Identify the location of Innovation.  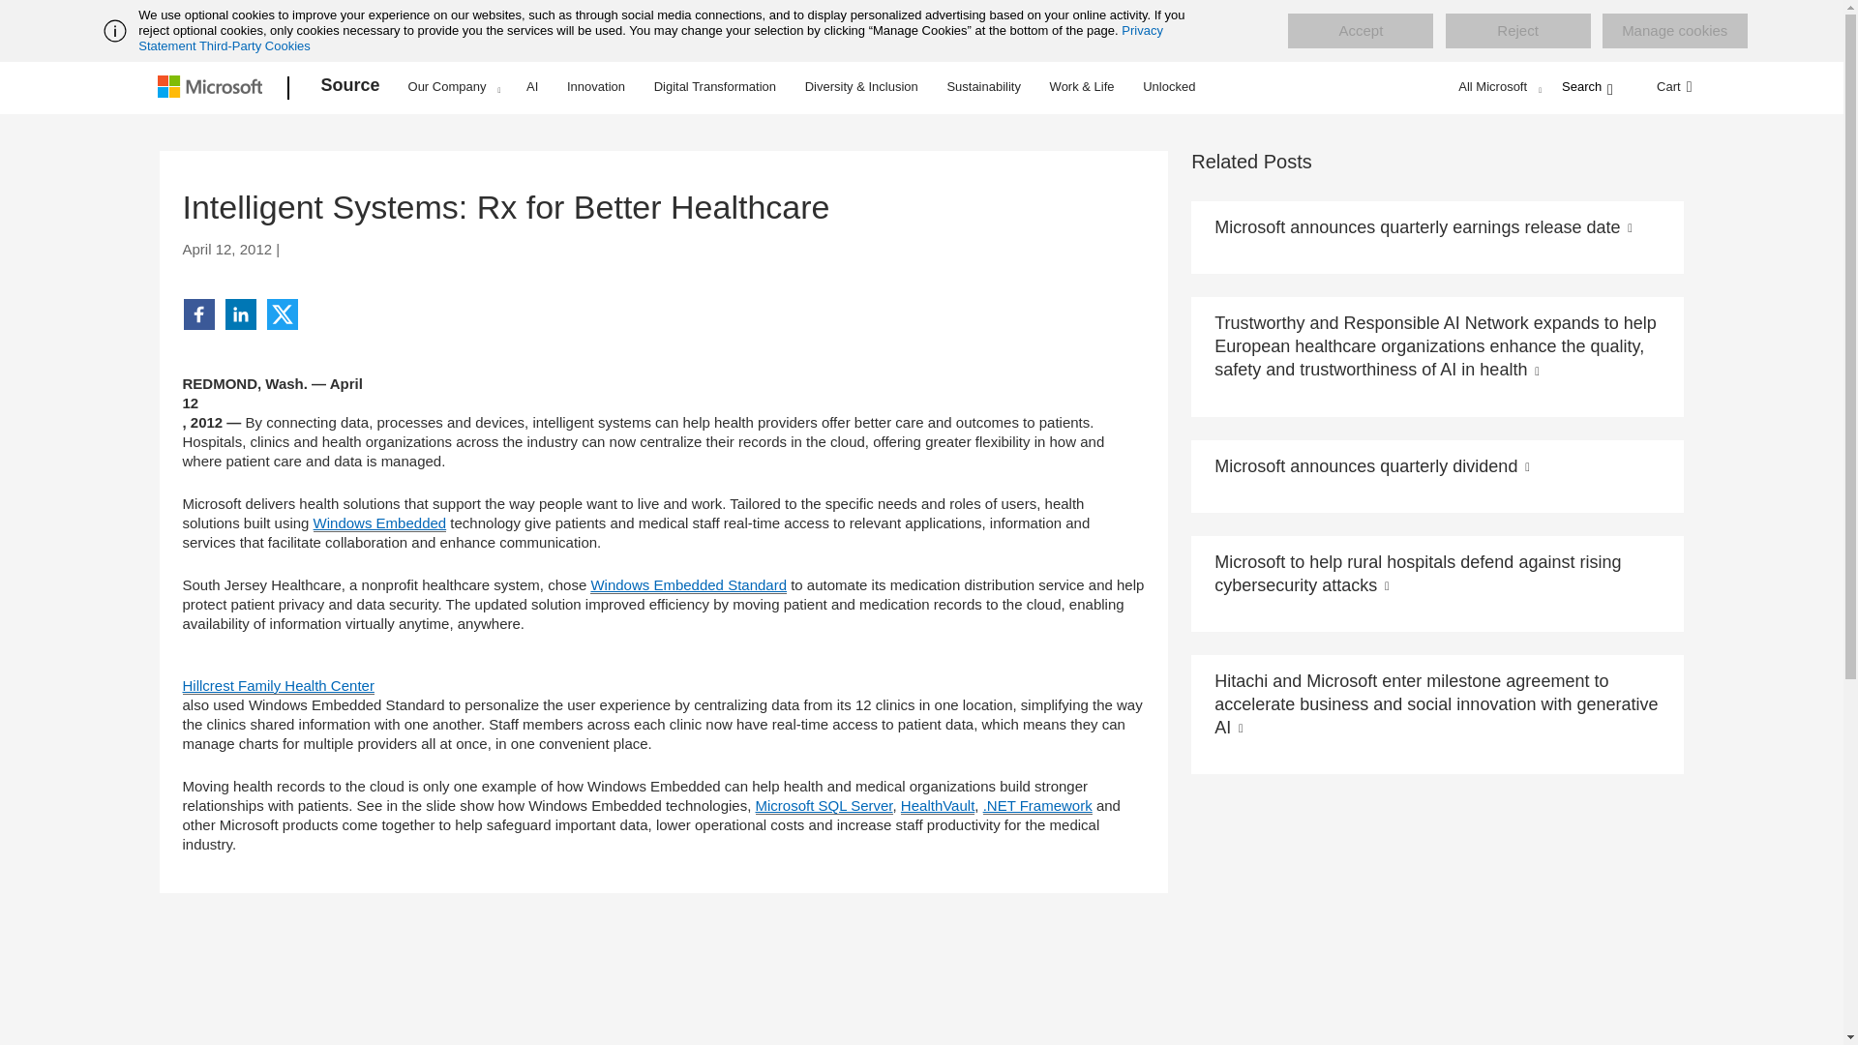
(596, 85).